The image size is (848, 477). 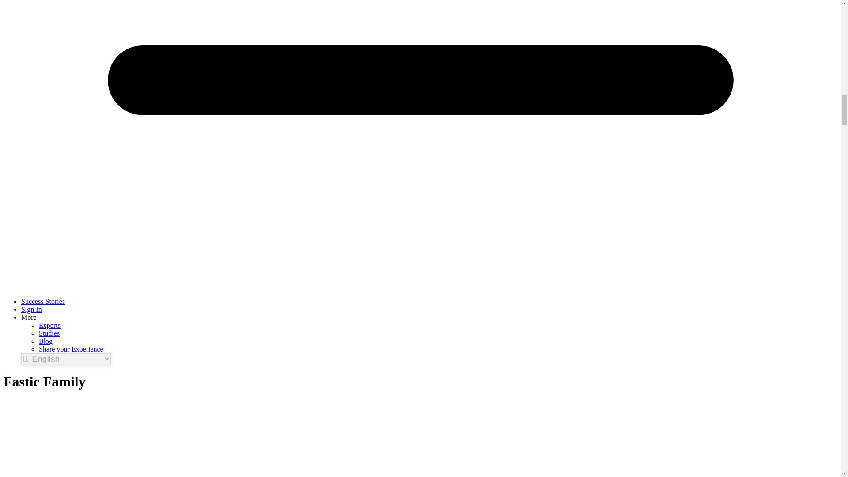 What do you see at coordinates (49, 325) in the screenshot?
I see `Experts` at bounding box center [49, 325].